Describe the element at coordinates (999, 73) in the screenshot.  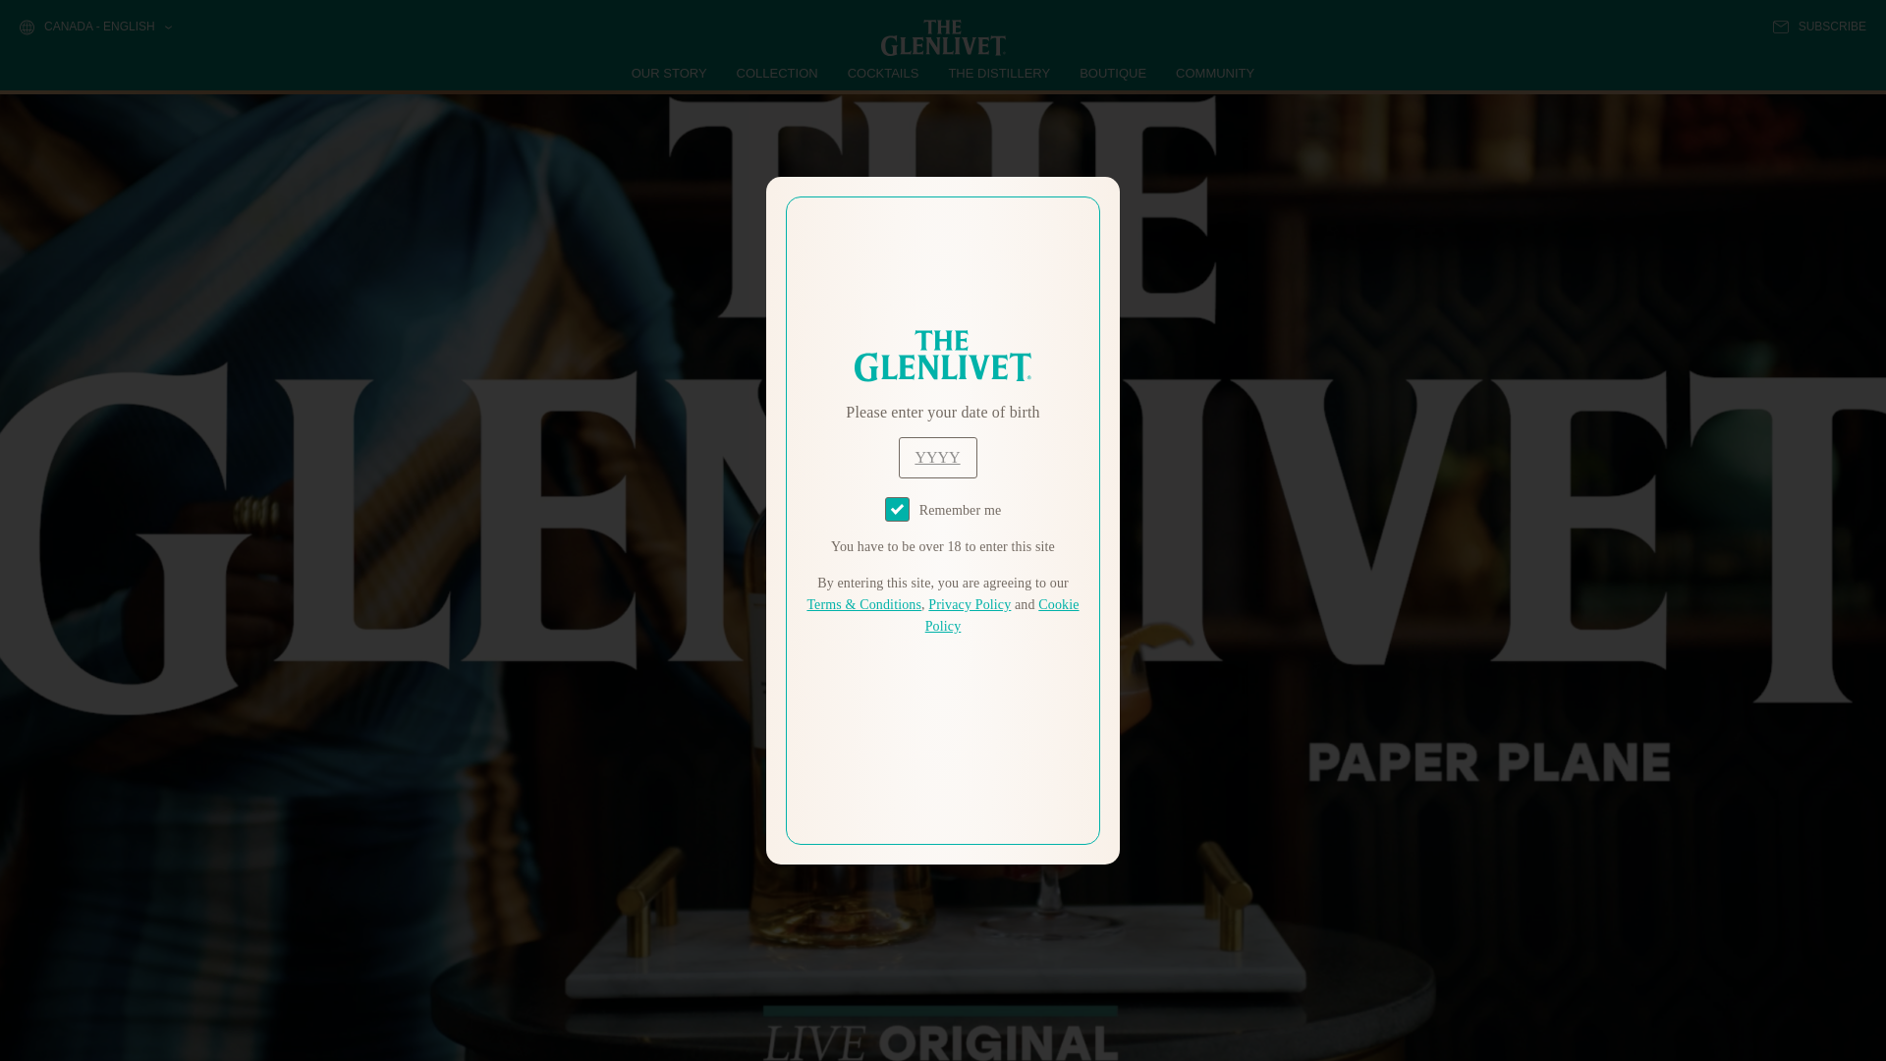
I see `THE DISTILLERY` at that location.